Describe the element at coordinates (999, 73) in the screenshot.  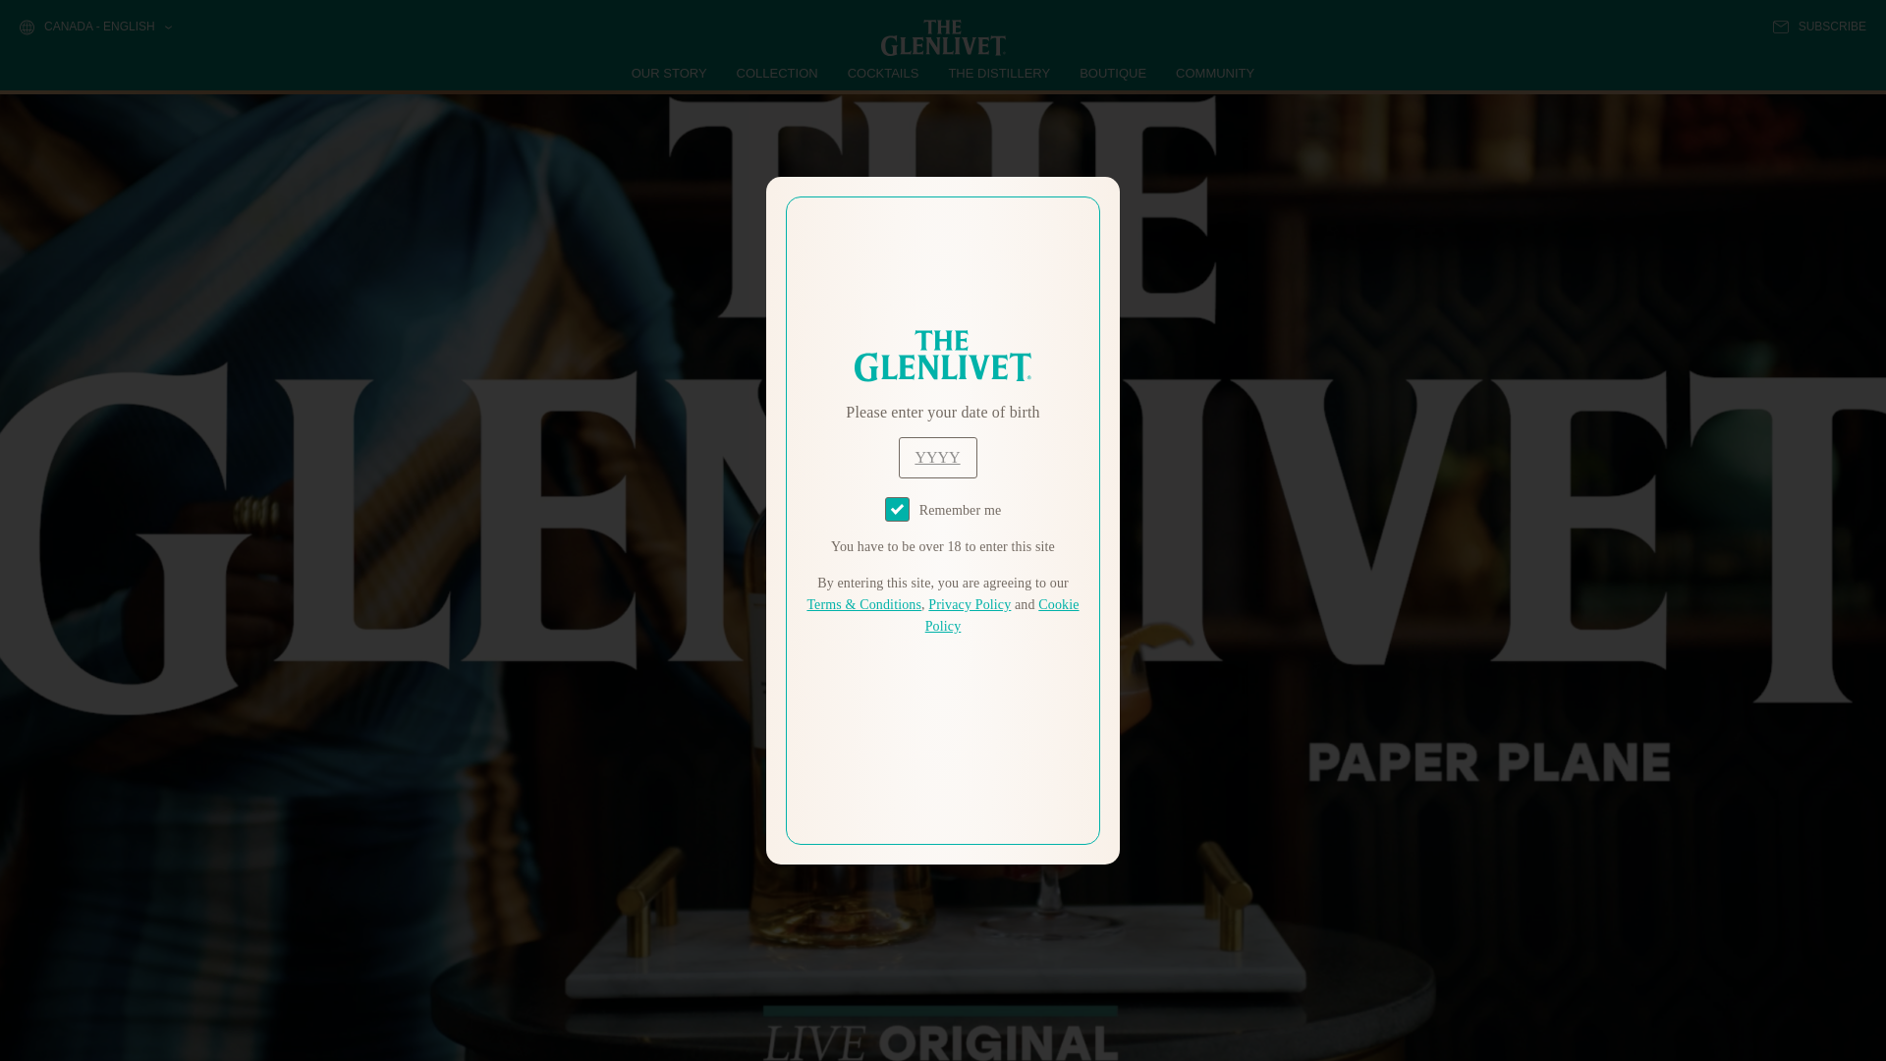
I see `THE DISTILLERY` at that location.